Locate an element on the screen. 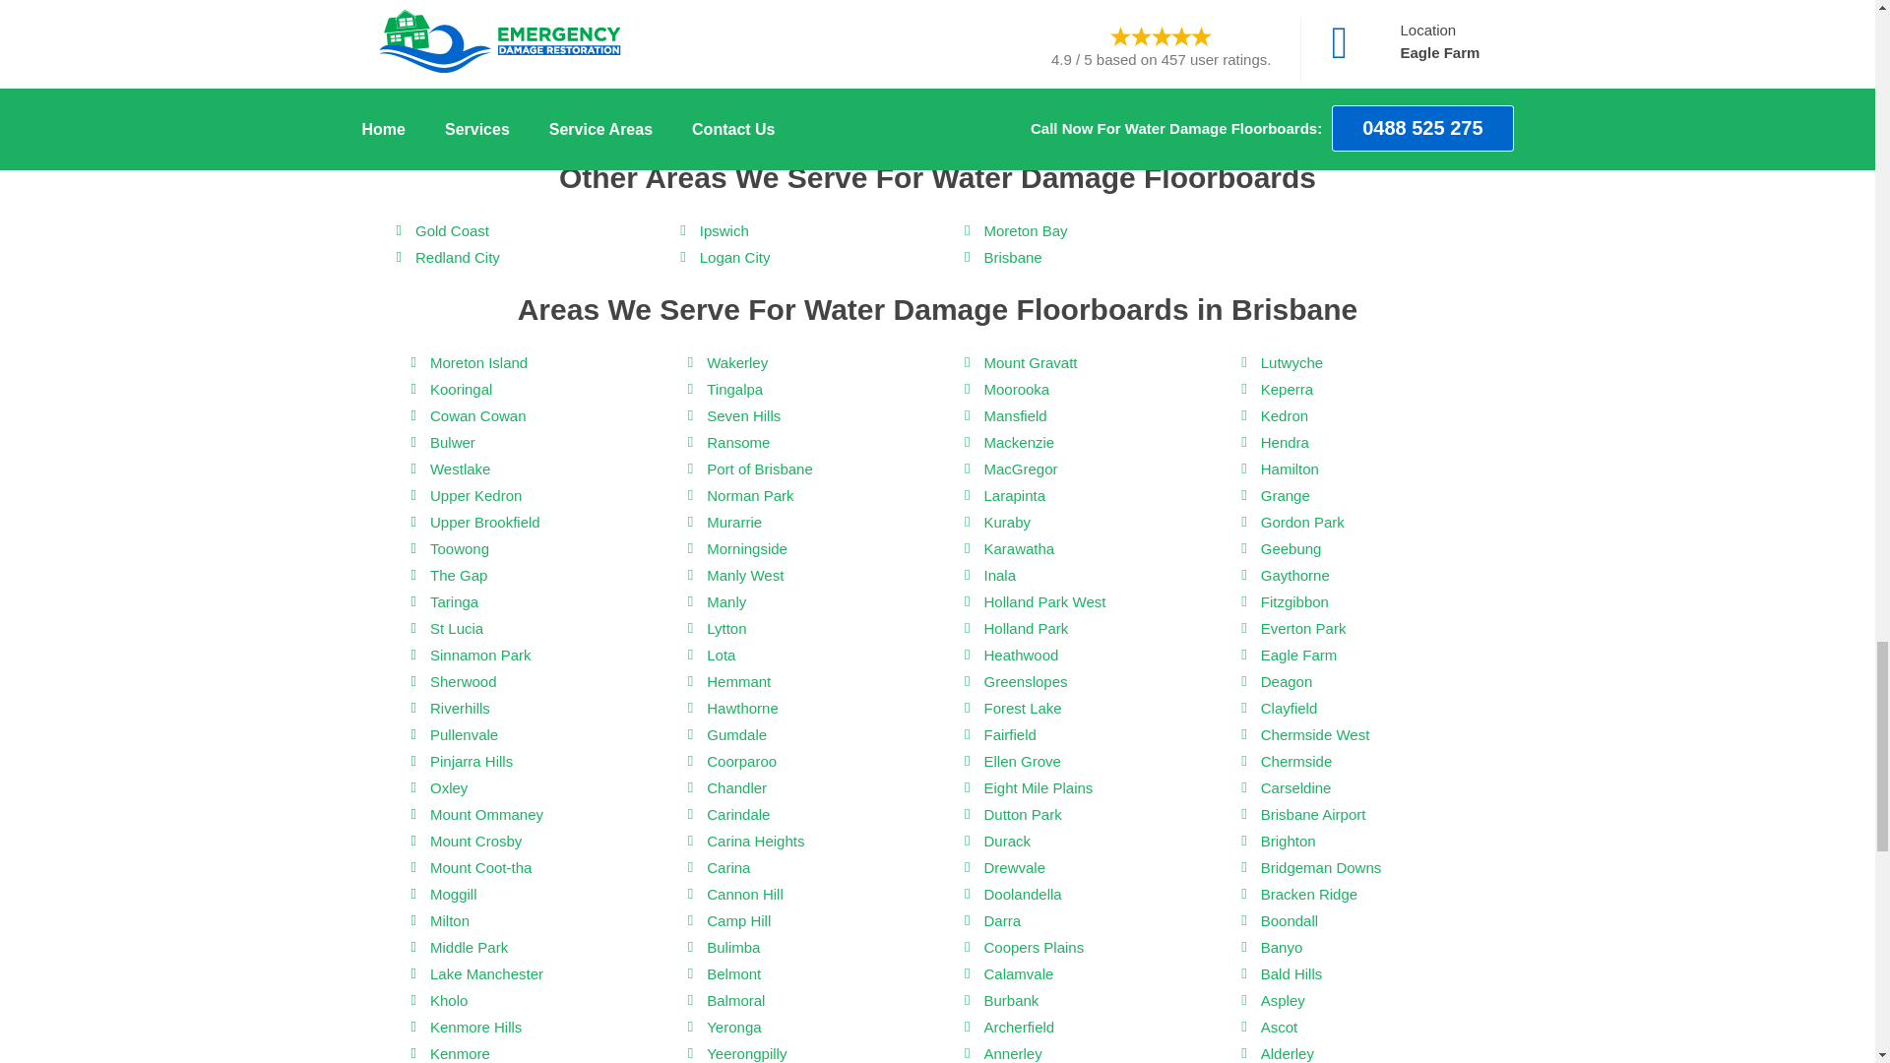 Image resolution: width=1890 pixels, height=1063 pixels. Westlake is located at coordinates (460, 469).